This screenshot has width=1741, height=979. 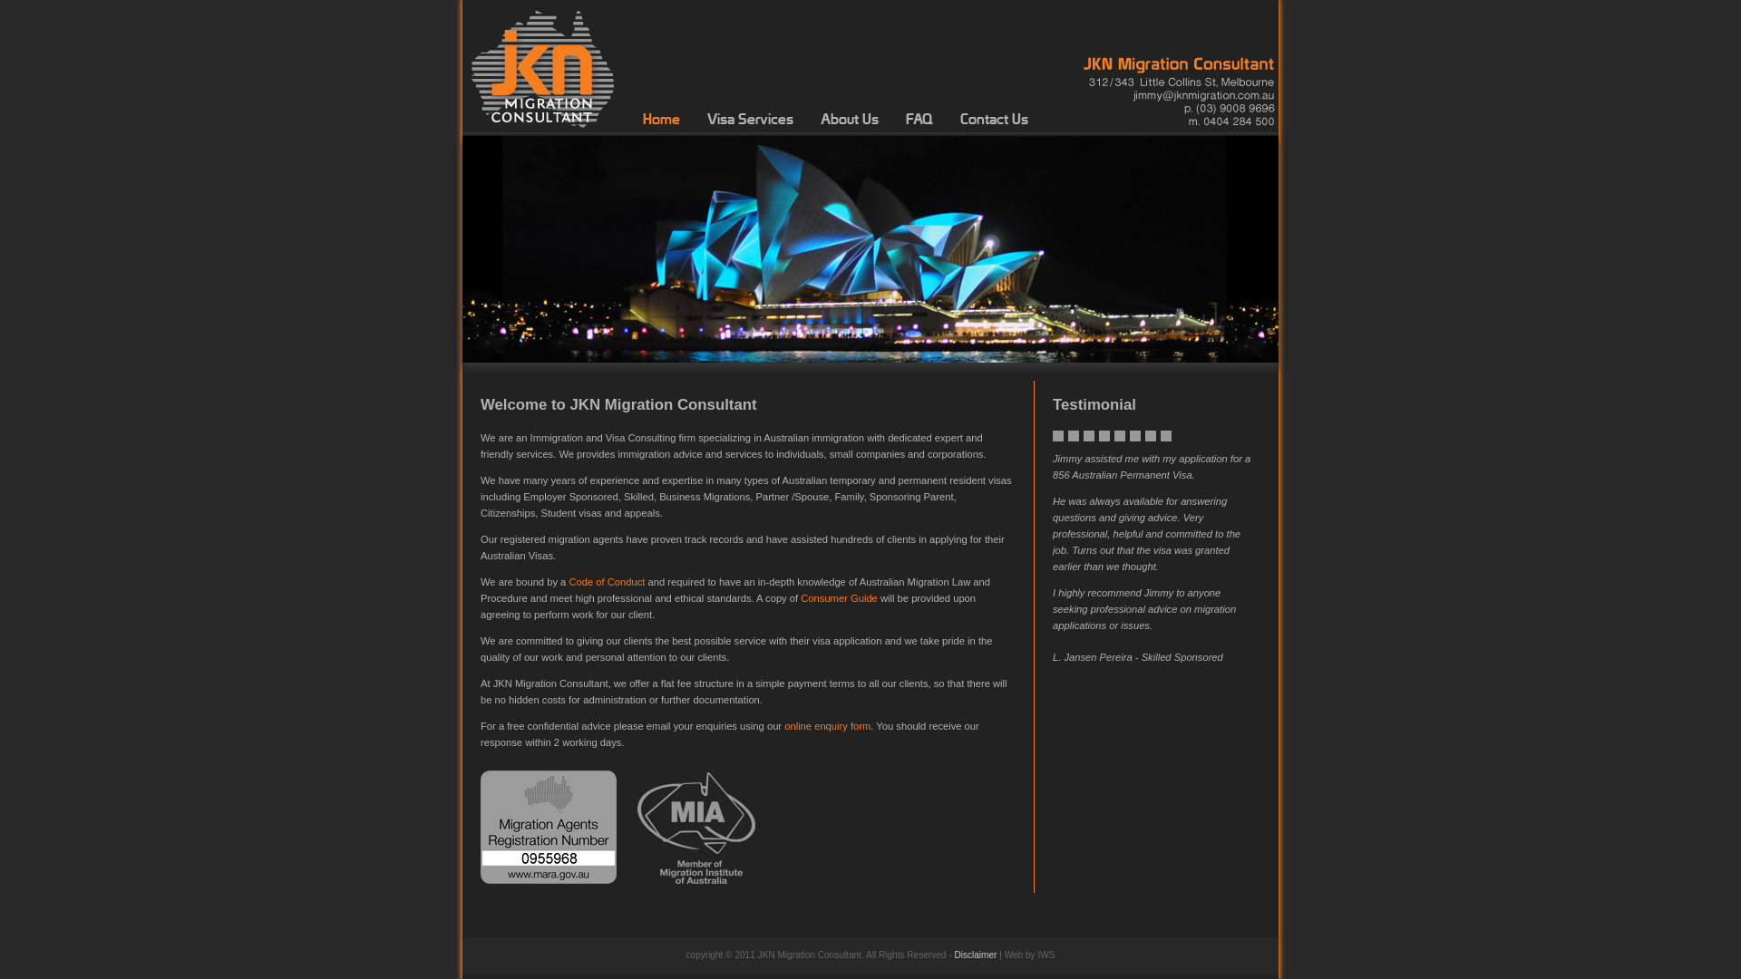 I want to click on About Us, so click(x=849, y=120).